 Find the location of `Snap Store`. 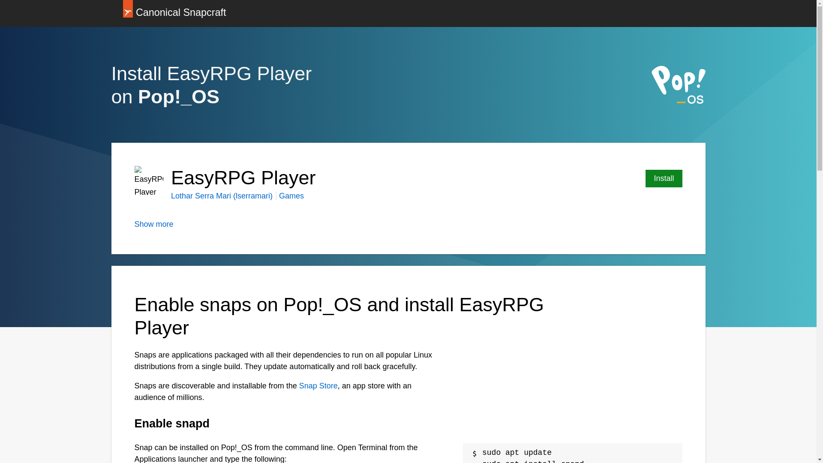

Snap Store is located at coordinates (318, 386).